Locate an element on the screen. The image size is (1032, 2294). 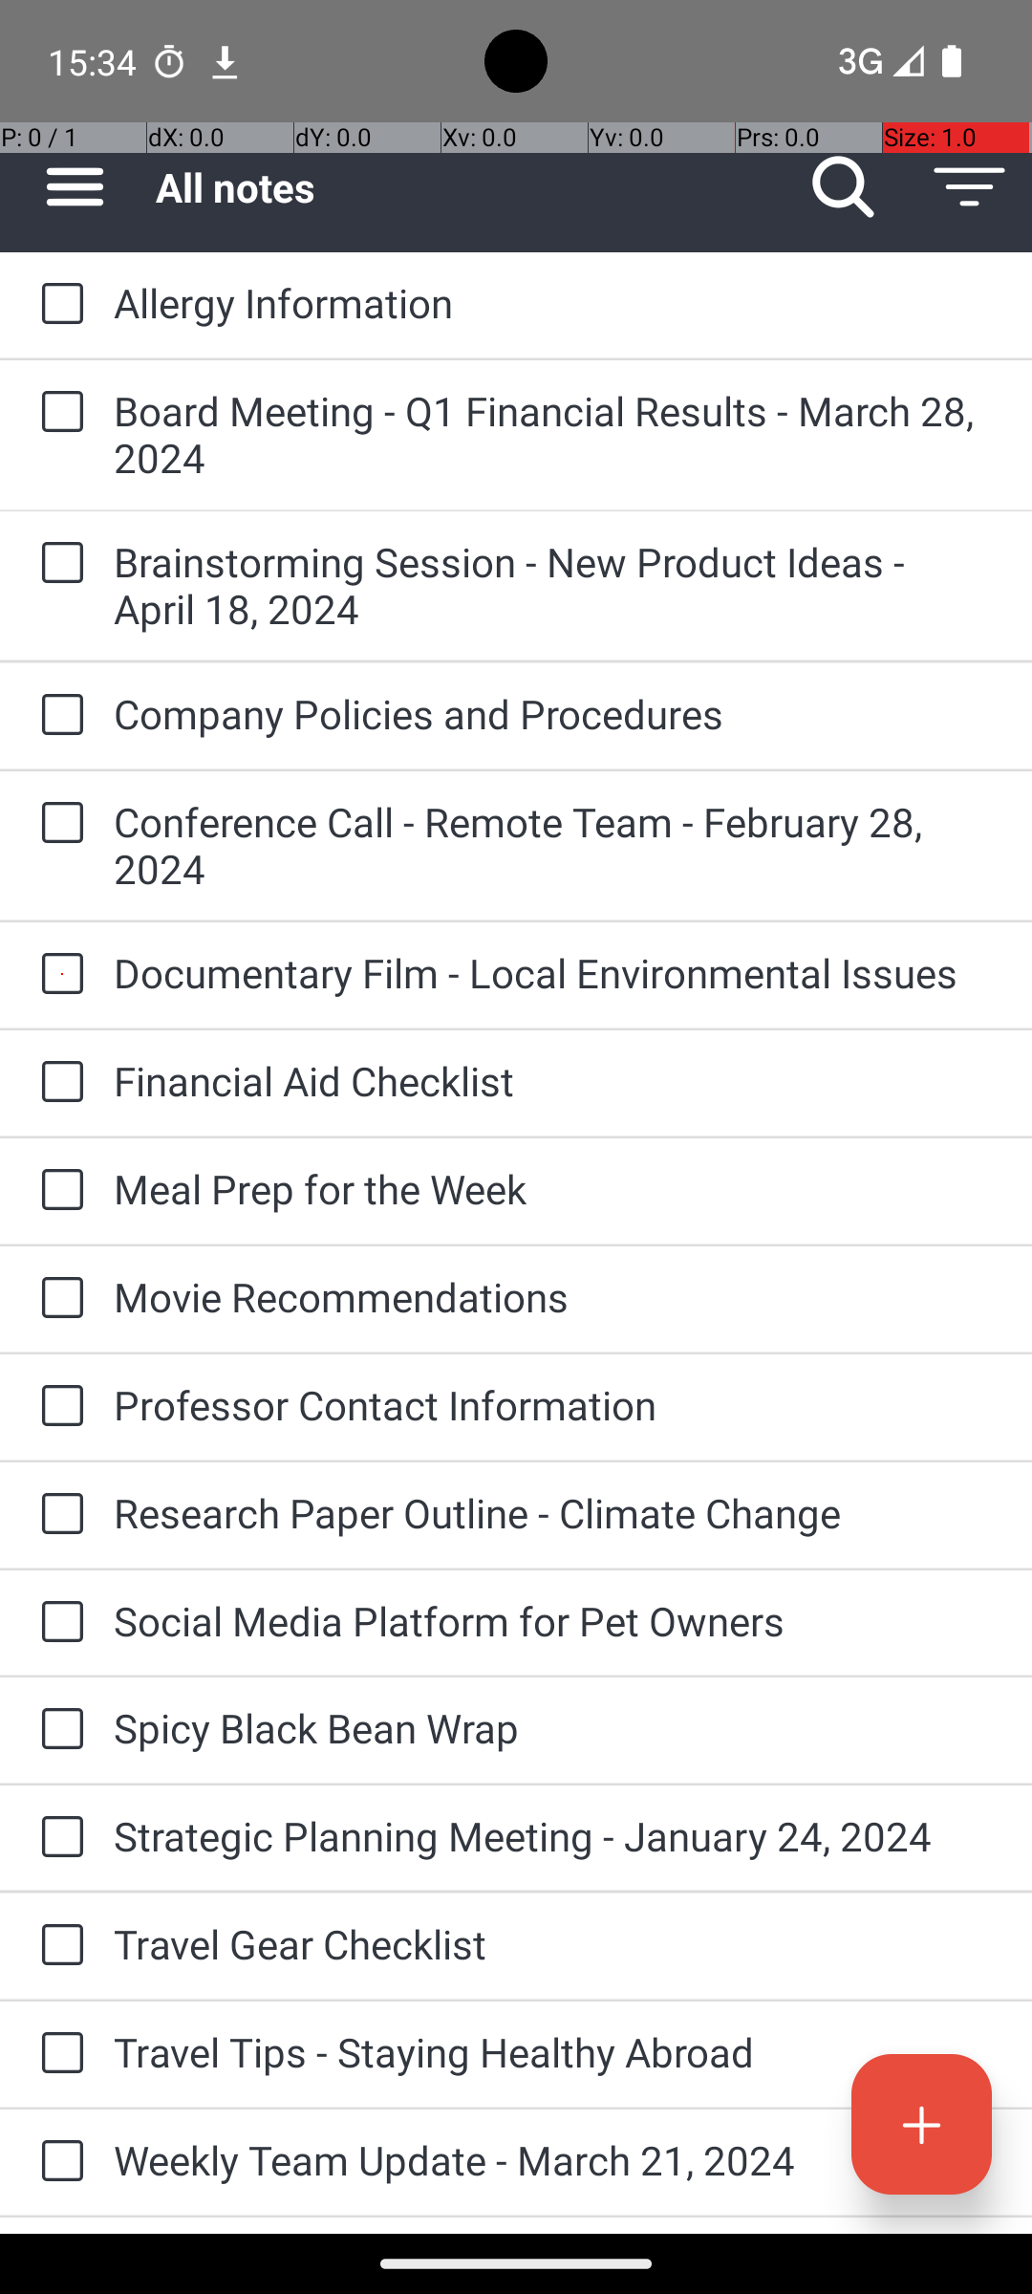
to-do: Meal Prep for the Week is located at coordinates (57, 1191).